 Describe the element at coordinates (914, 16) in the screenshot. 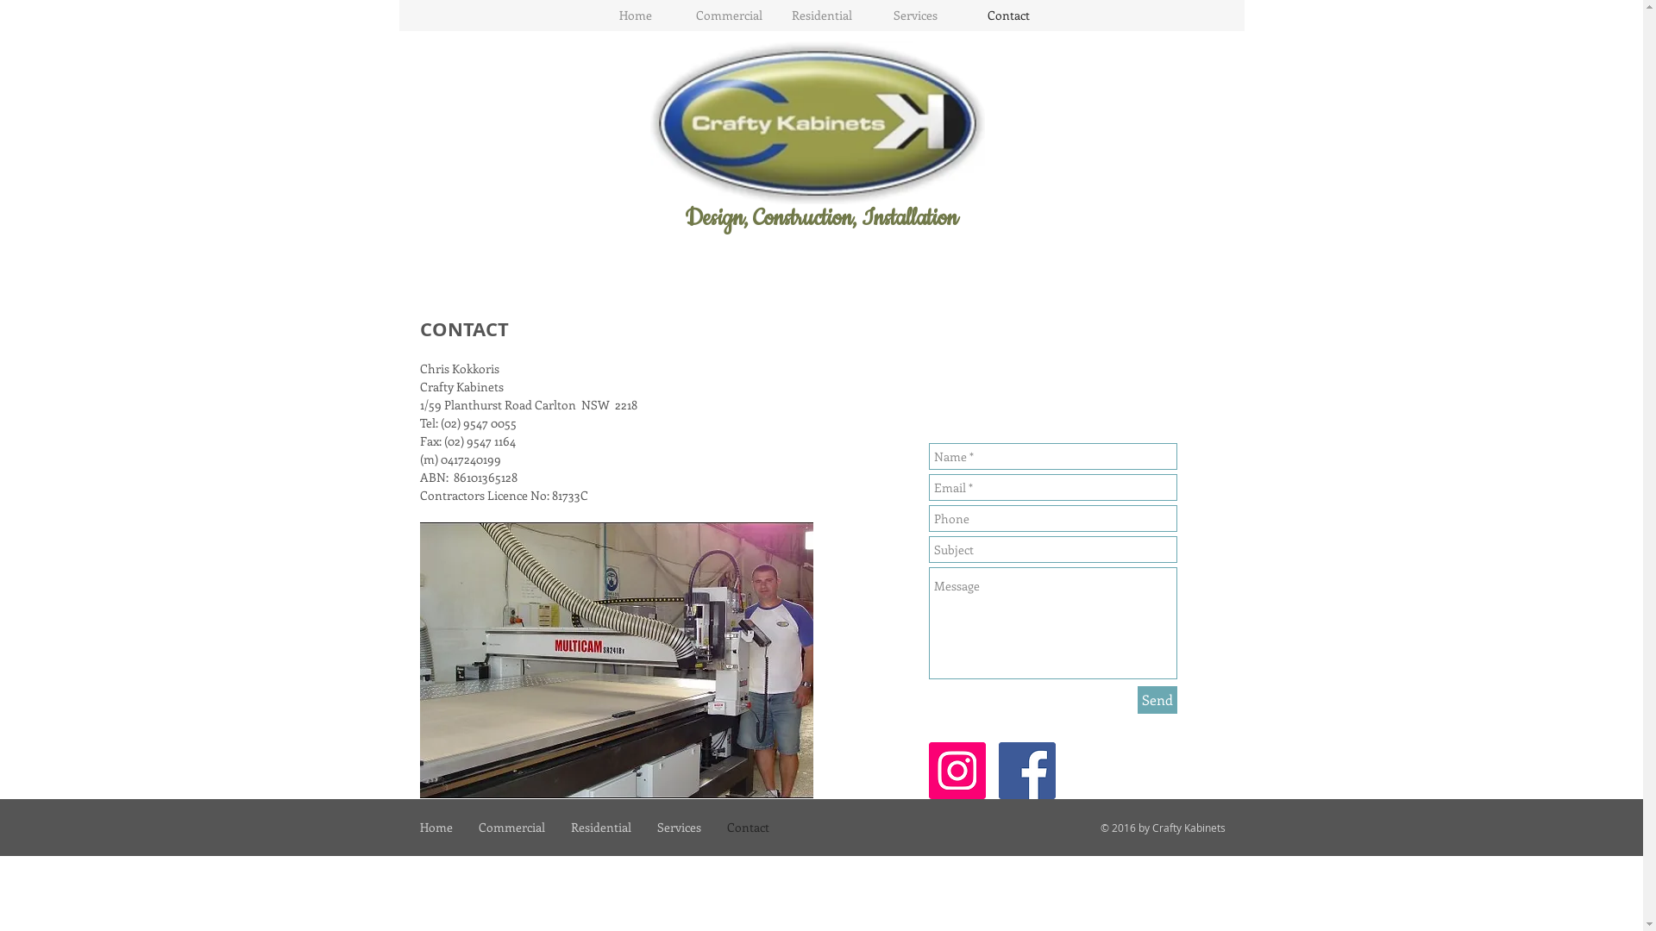

I see `Services` at that location.